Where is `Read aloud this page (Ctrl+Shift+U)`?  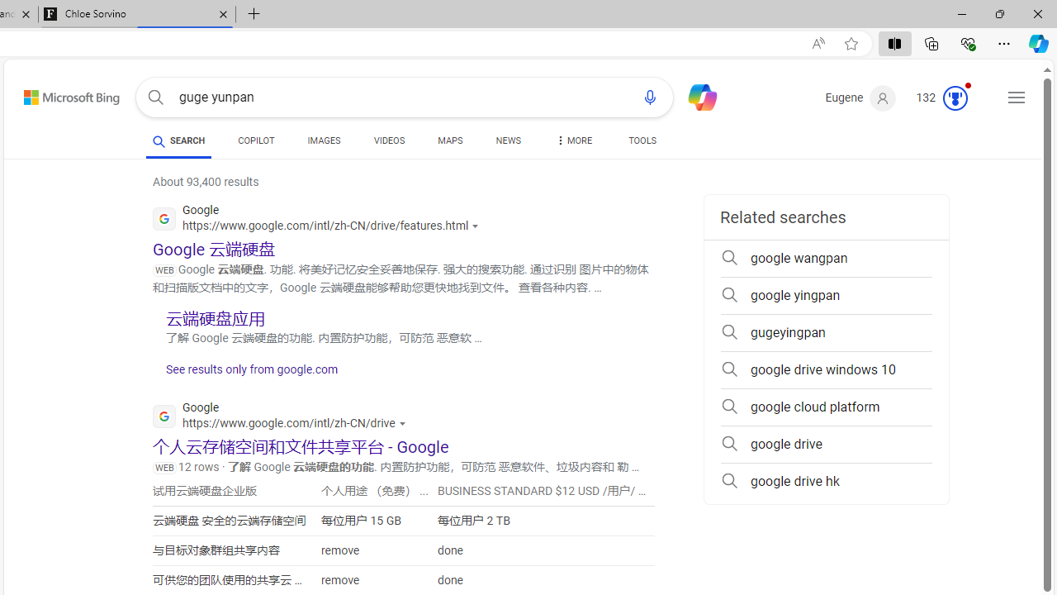
Read aloud this page (Ctrl+Shift+U) is located at coordinates (818, 44).